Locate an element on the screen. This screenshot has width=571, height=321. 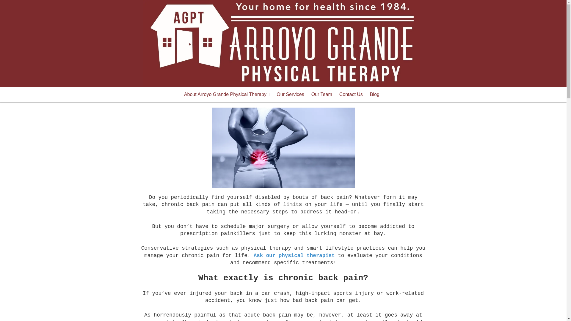
Ask our physical therapist is located at coordinates (294, 256).